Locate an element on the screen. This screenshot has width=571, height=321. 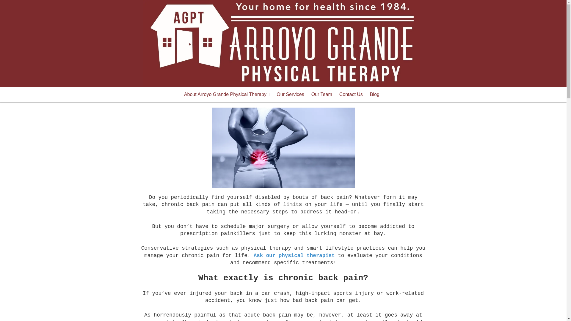
Ask our physical therapist is located at coordinates (294, 256).